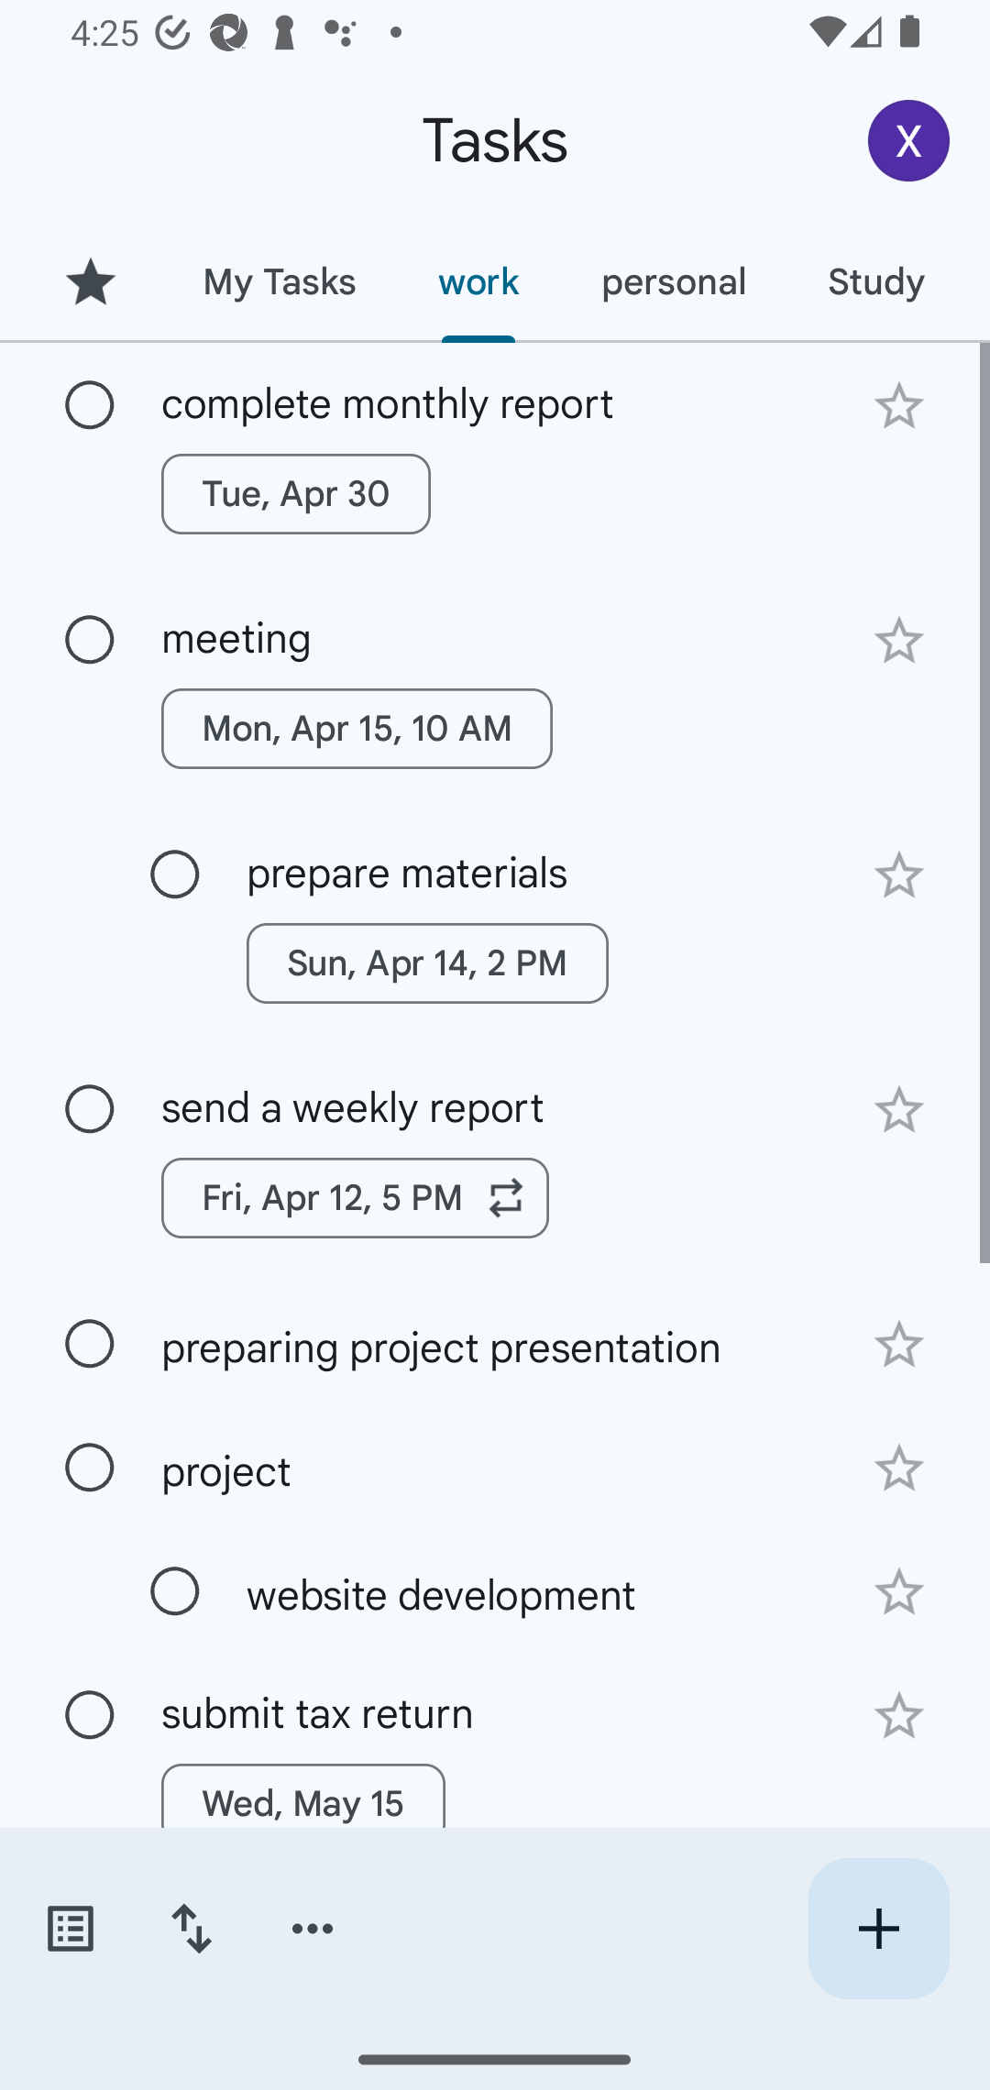  Describe the element at coordinates (175, 1591) in the screenshot. I see `Mark as complete` at that location.